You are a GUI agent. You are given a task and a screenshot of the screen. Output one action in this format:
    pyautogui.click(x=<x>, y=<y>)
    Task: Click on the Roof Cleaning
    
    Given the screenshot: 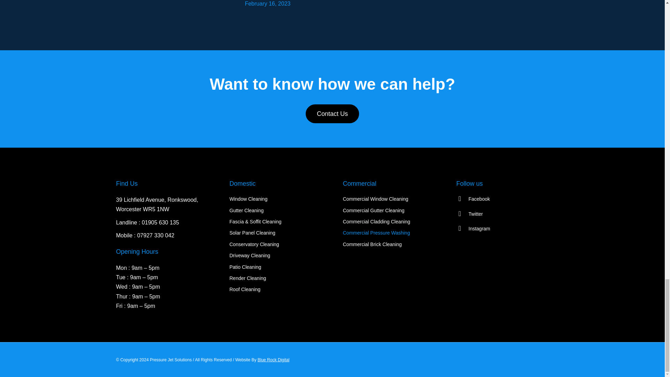 What is the action you would take?
    pyautogui.click(x=276, y=289)
    